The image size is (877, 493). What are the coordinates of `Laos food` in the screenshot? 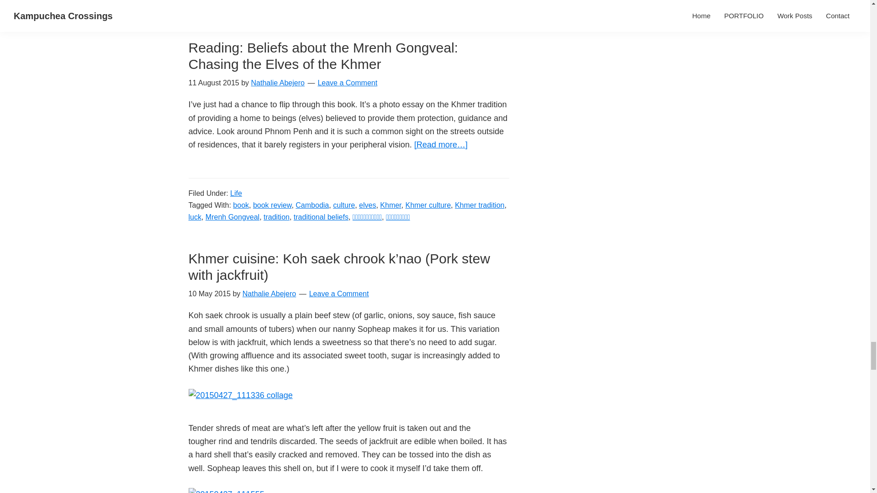 It's located at (273, 6).